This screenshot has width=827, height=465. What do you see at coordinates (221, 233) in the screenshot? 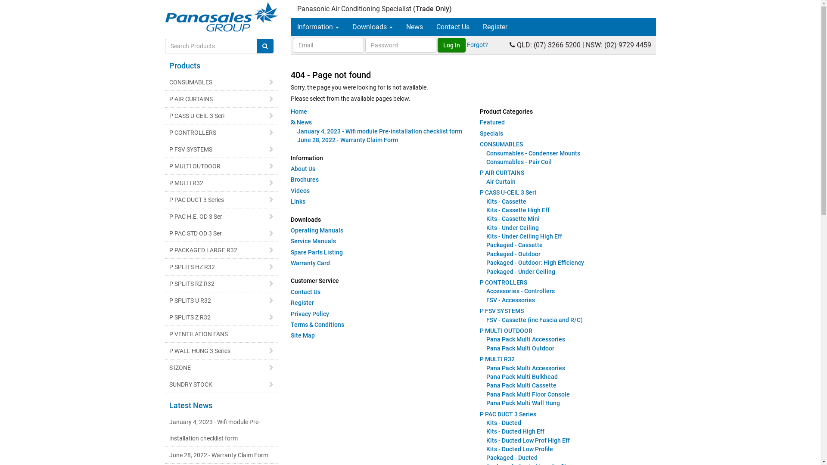
I see `P PAC STD OD 3 Ser` at bounding box center [221, 233].